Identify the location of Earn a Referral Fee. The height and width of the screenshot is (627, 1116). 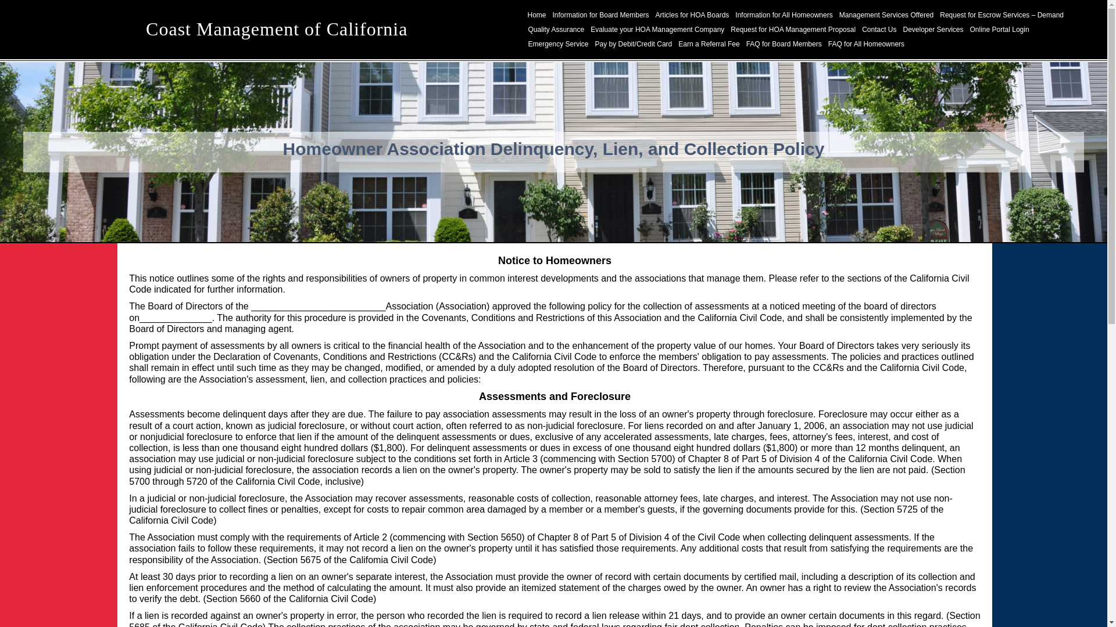
(708, 44).